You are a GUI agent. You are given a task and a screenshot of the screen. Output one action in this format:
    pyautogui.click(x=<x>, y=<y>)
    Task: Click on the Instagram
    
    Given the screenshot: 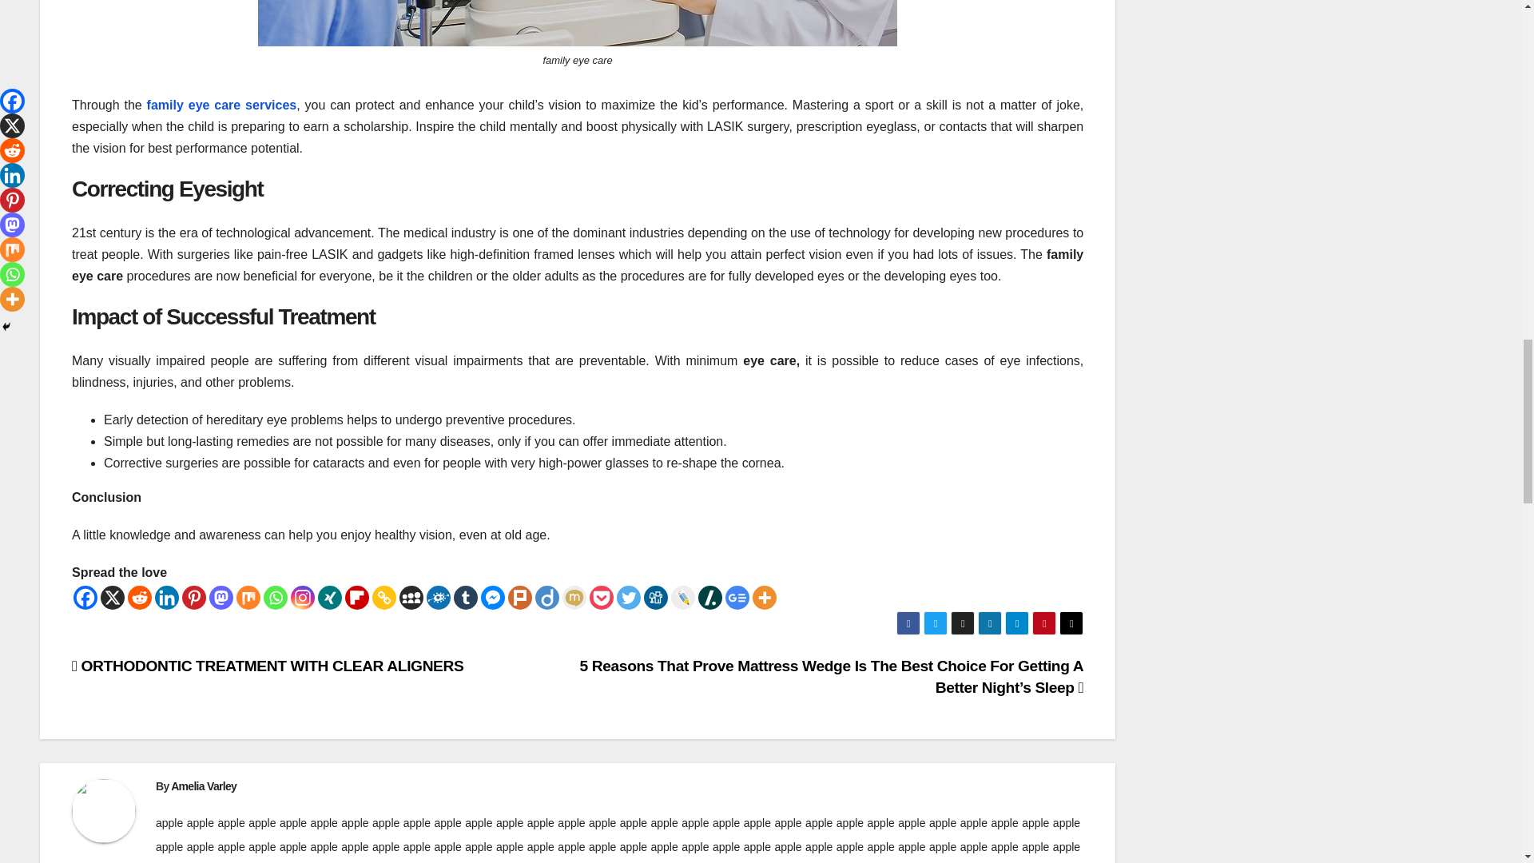 What is the action you would take?
    pyautogui.click(x=302, y=598)
    